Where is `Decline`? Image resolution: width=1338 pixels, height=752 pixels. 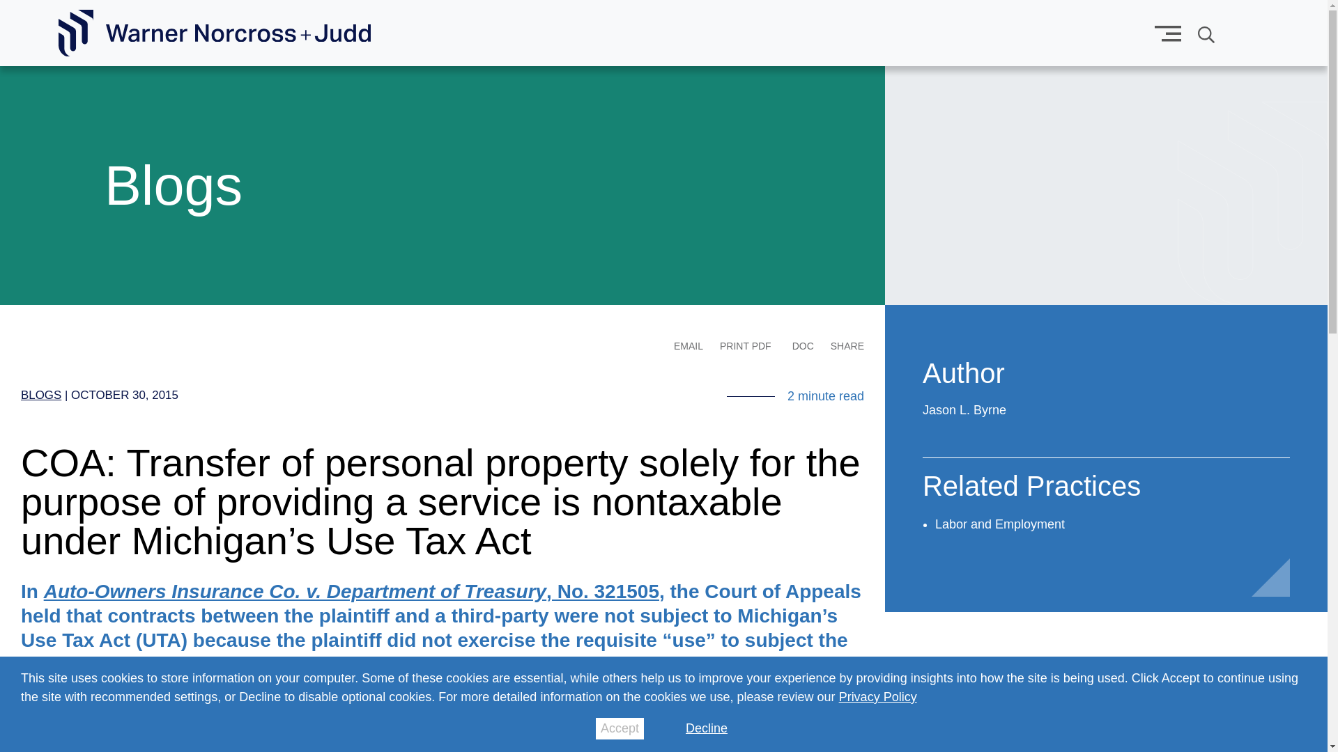
Decline is located at coordinates (707, 728).